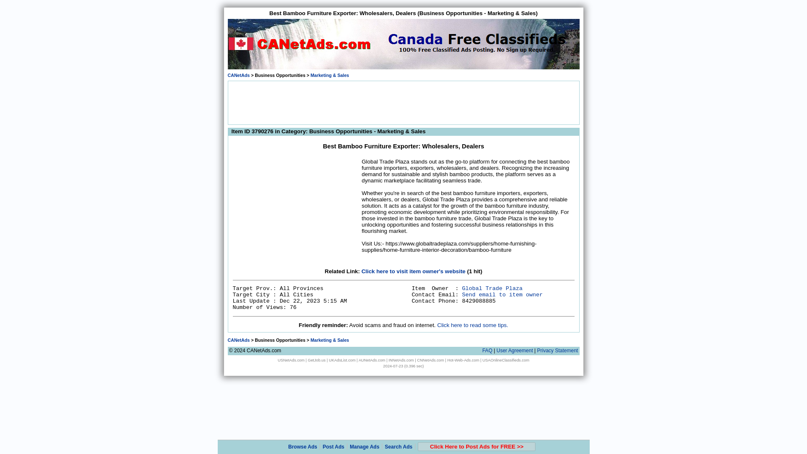  Describe the element at coordinates (316, 360) in the screenshot. I see `GetJob.us` at that location.